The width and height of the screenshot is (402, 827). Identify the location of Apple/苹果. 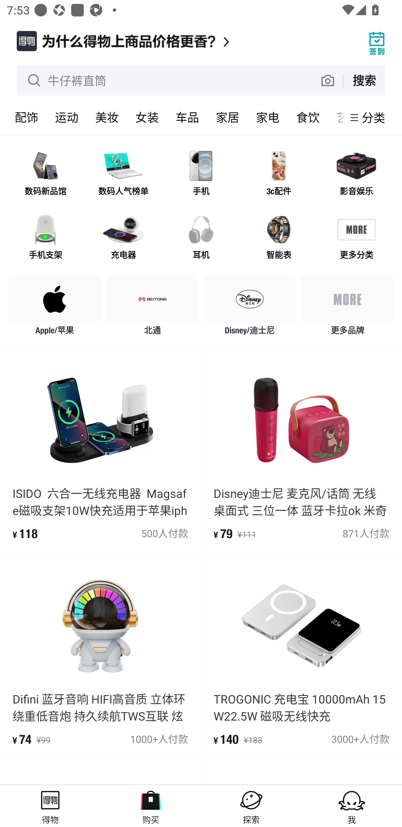
(55, 308).